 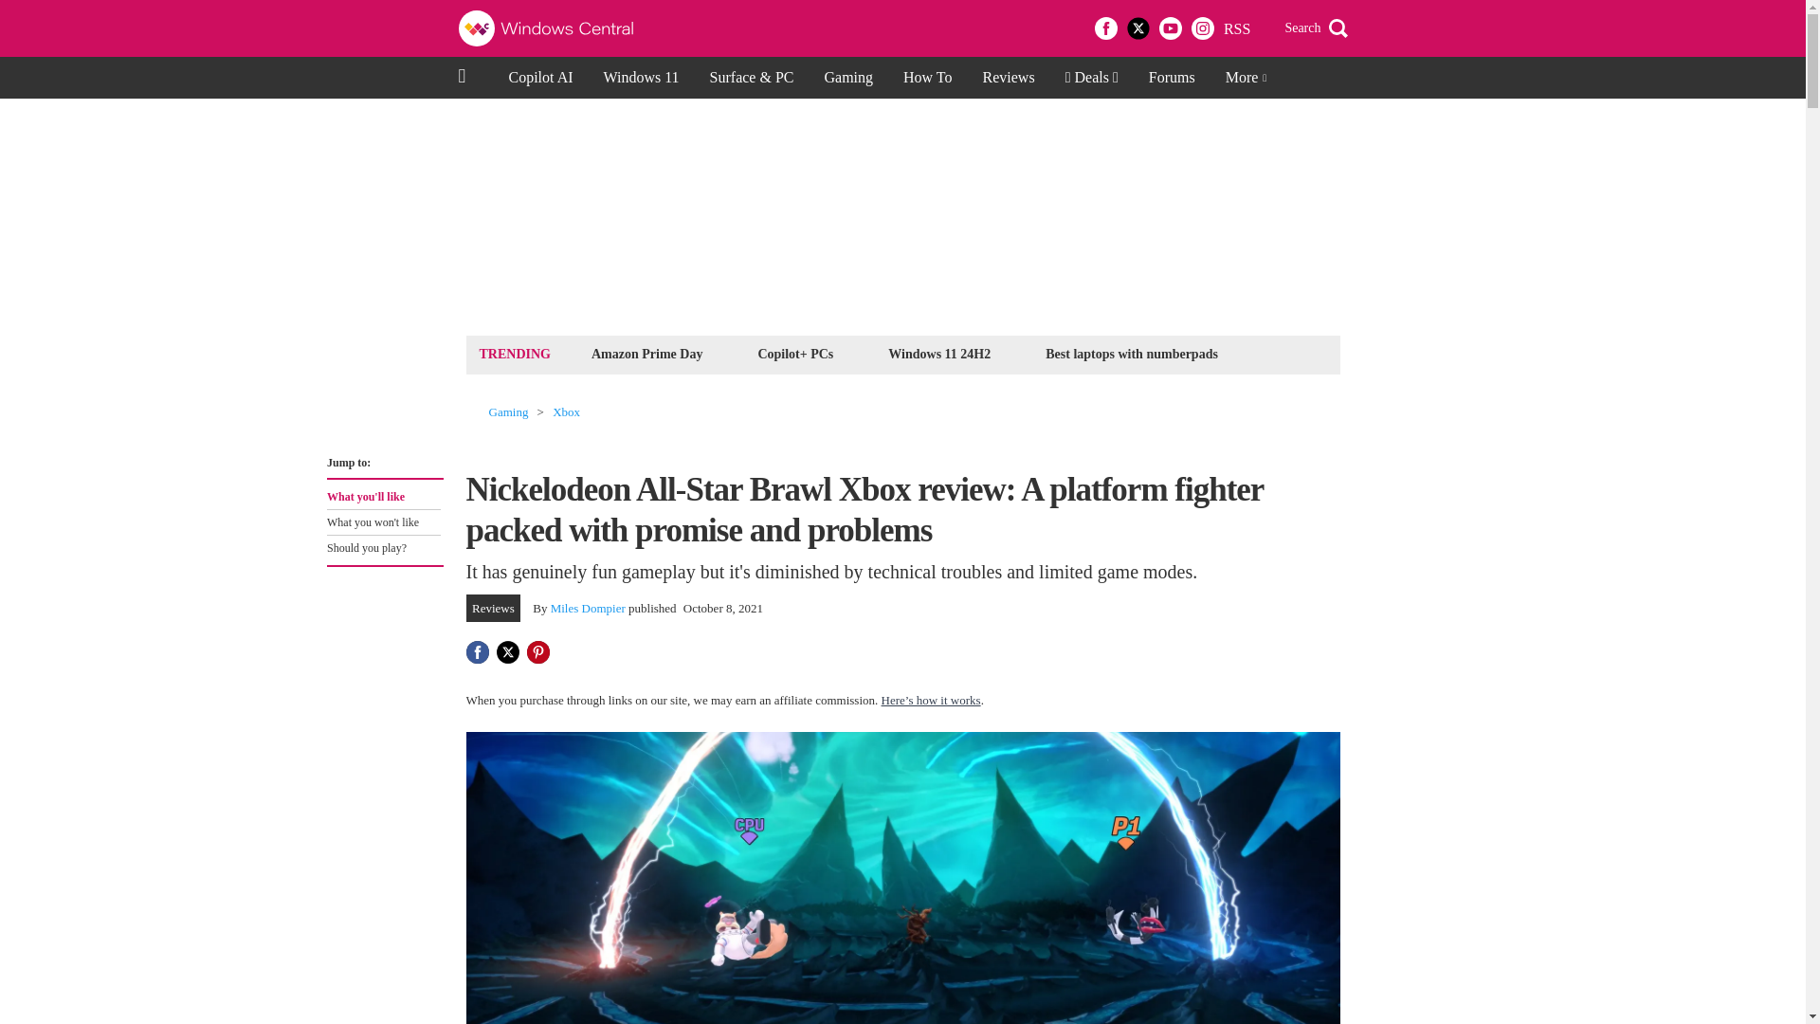 I want to click on RSS, so click(x=1236, y=28).